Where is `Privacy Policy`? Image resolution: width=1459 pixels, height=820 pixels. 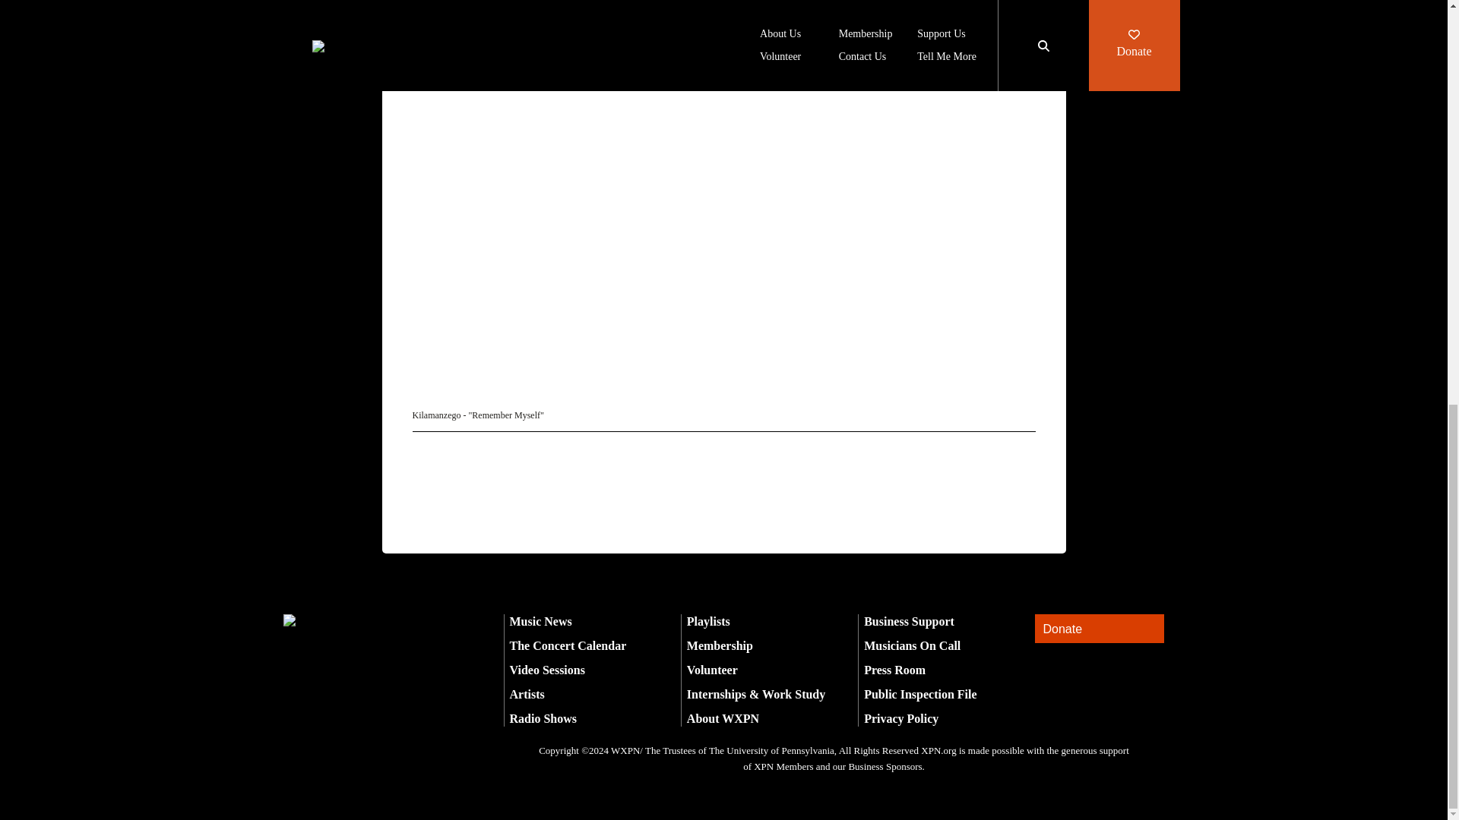 Privacy Policy is located at coordinates (900, 718).